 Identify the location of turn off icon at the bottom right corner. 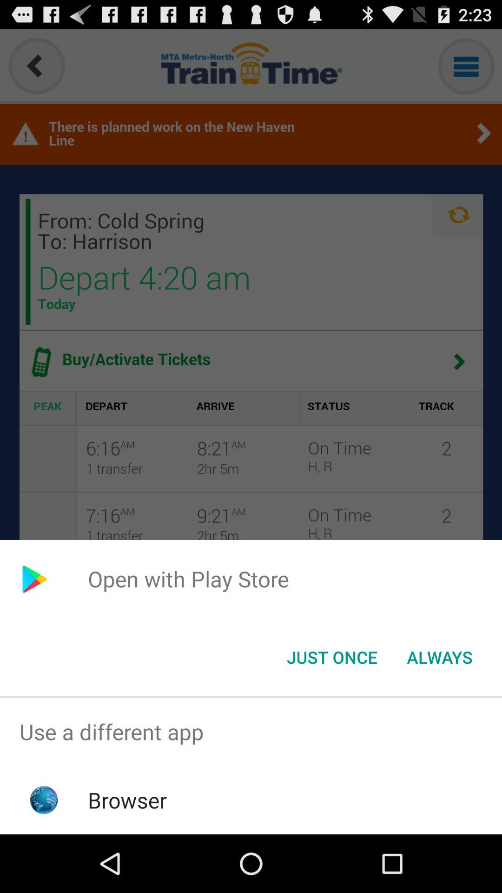
(440, 657).